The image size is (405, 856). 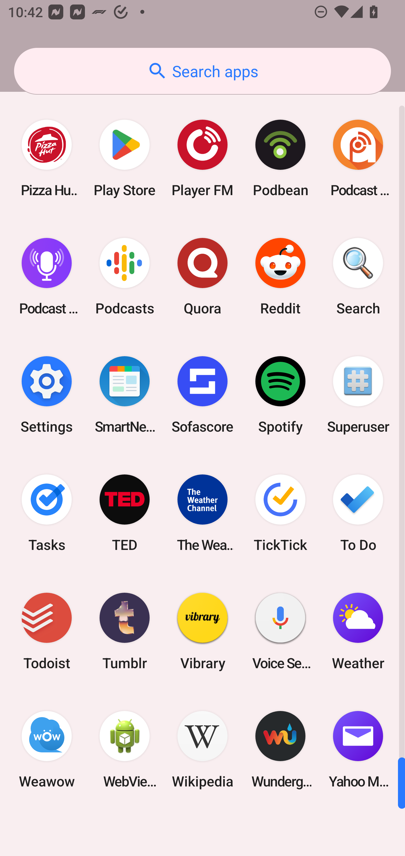 What do you see at coordinates (125, 631) in the screenshot?
I see `Tumblr` at bounding box center [125, 631].